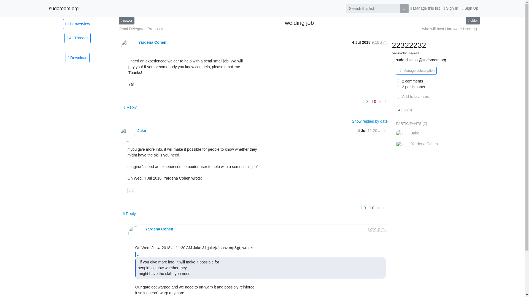 The width and height of the screenshot is (529, 297). I want to click on Sign in to reply online, so click(129, 213).